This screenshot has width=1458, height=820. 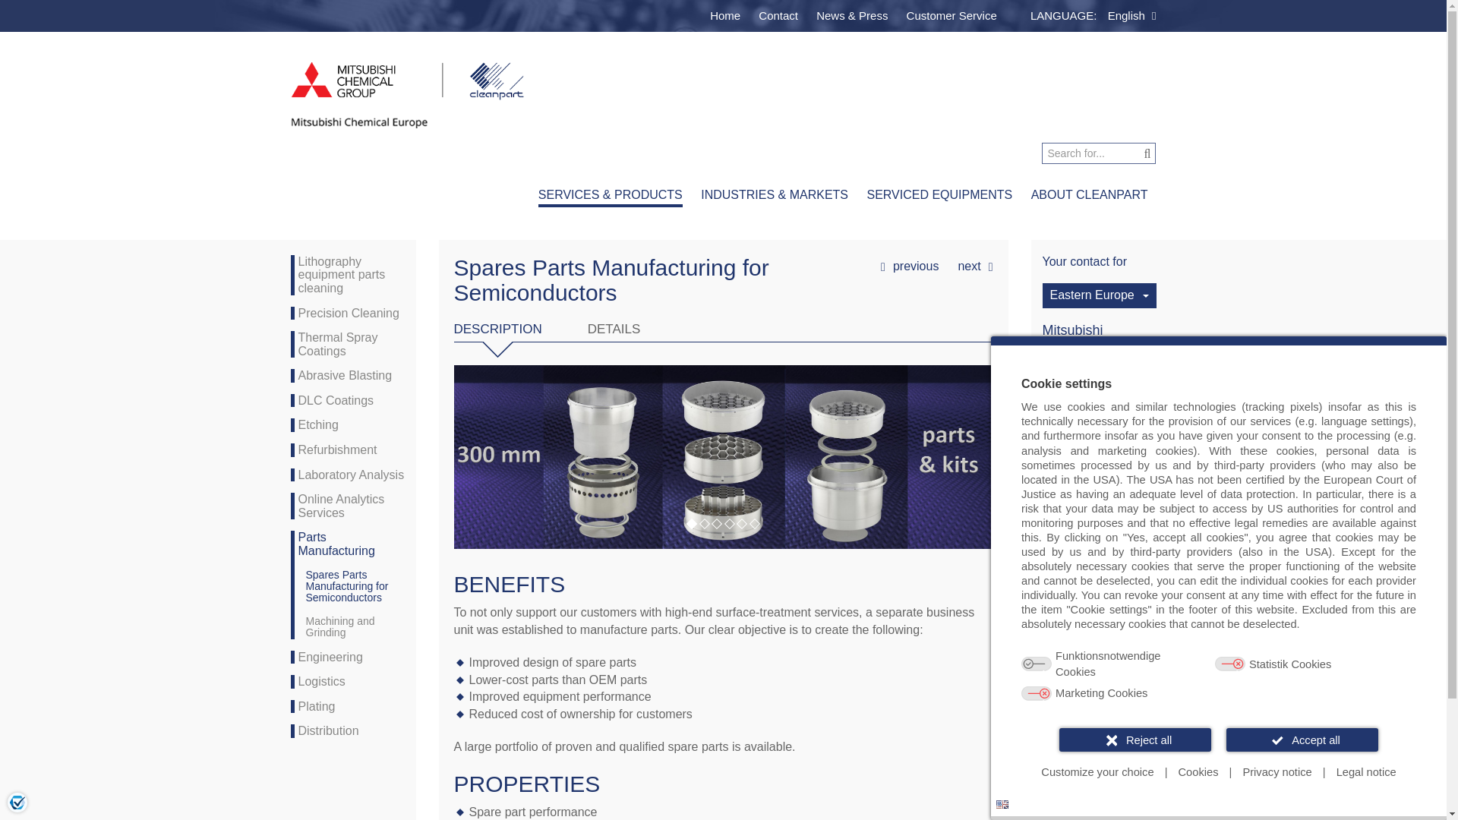 I want to click on Reject all, so click(x=1135, y=740).